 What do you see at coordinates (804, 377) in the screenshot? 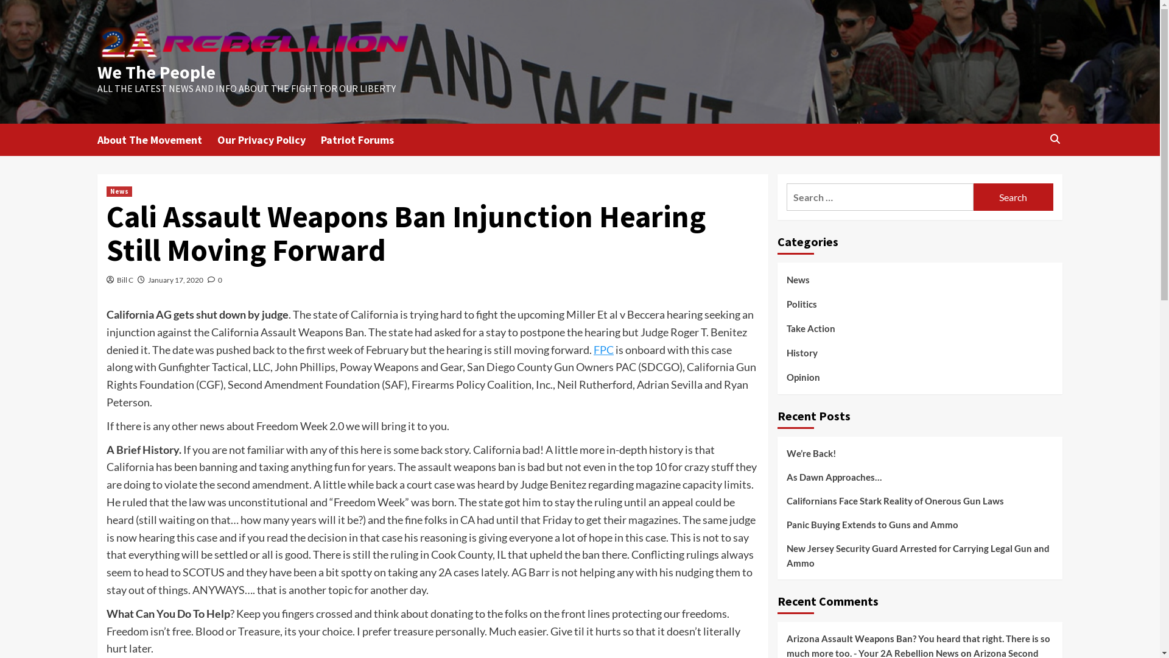
I see `Opinion` at bounding box center [804, 377].